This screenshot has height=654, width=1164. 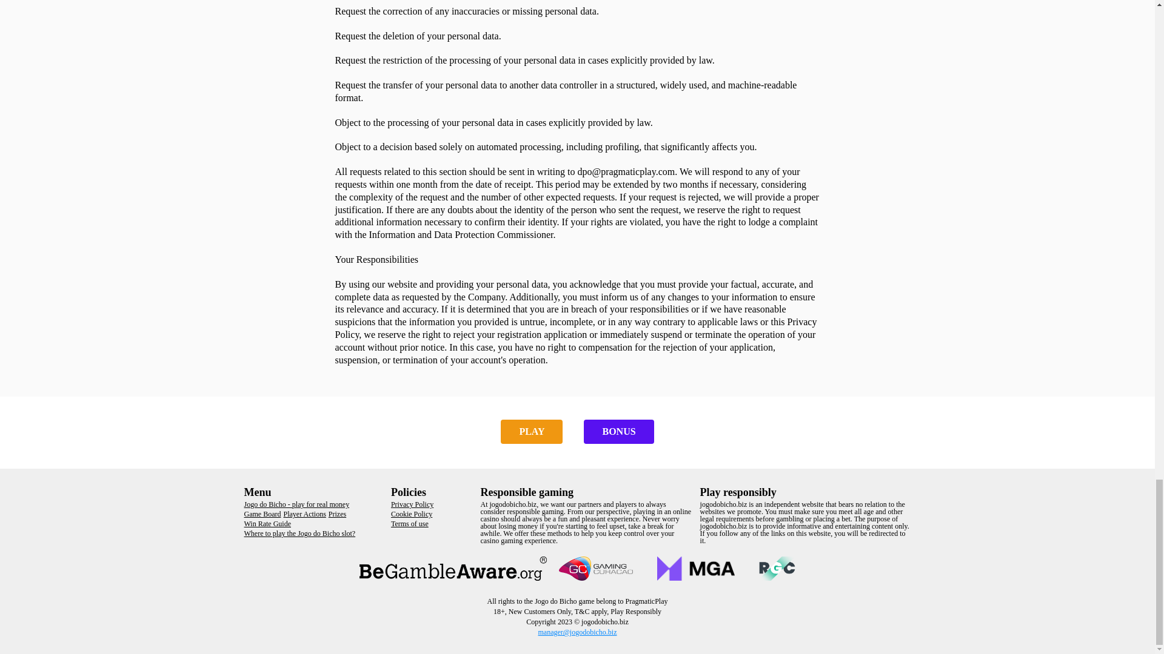 I want to click on Privacy Policy, so click(x=412, y=504).